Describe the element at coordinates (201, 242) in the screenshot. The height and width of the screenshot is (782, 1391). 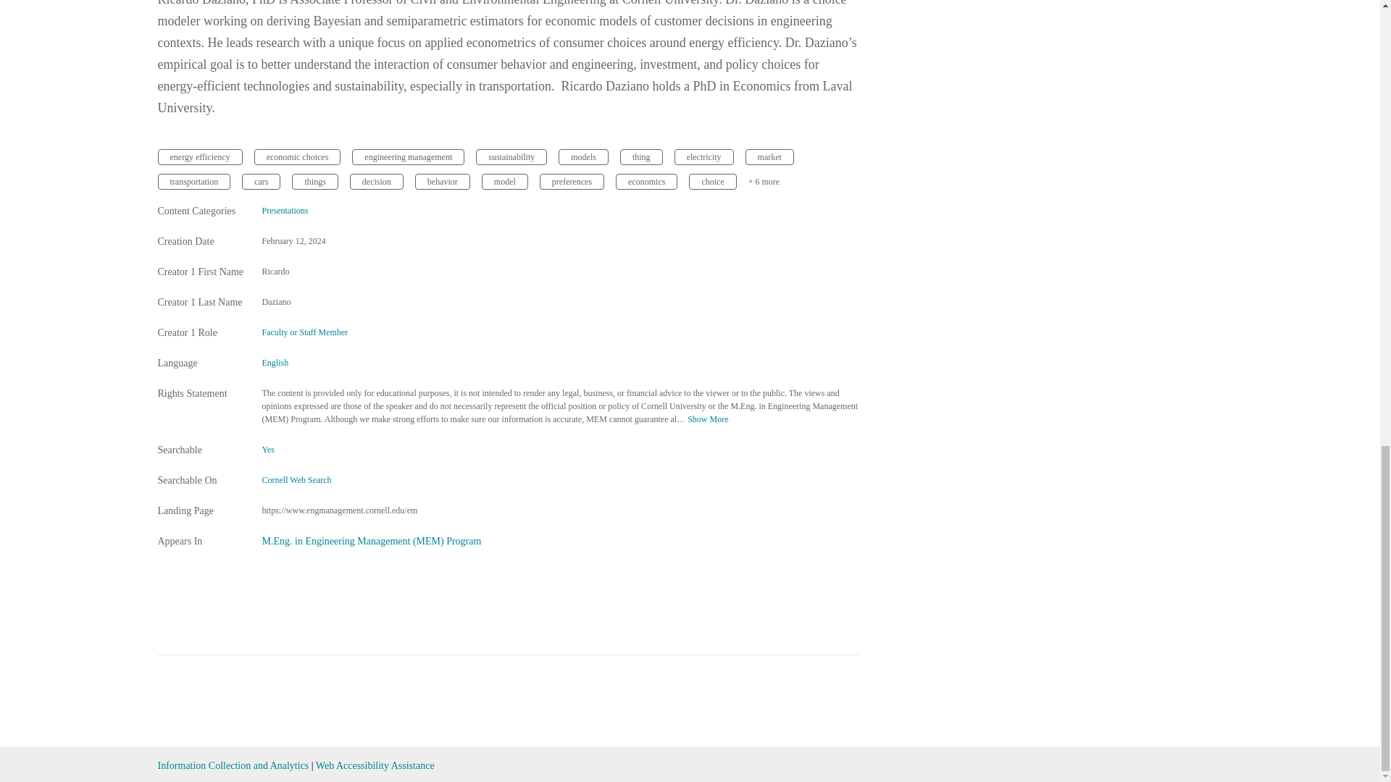
I see `Creation Date` at that location.